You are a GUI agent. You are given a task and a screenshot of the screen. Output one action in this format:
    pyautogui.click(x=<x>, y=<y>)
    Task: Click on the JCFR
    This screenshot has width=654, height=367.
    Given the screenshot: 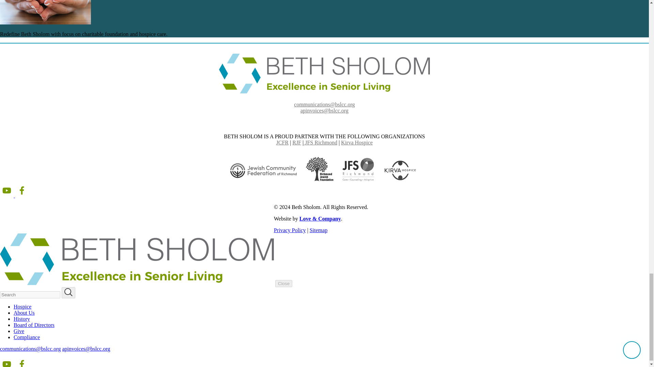 What is the action you would take?
    pyautogui.click(x=282, y=142)
    